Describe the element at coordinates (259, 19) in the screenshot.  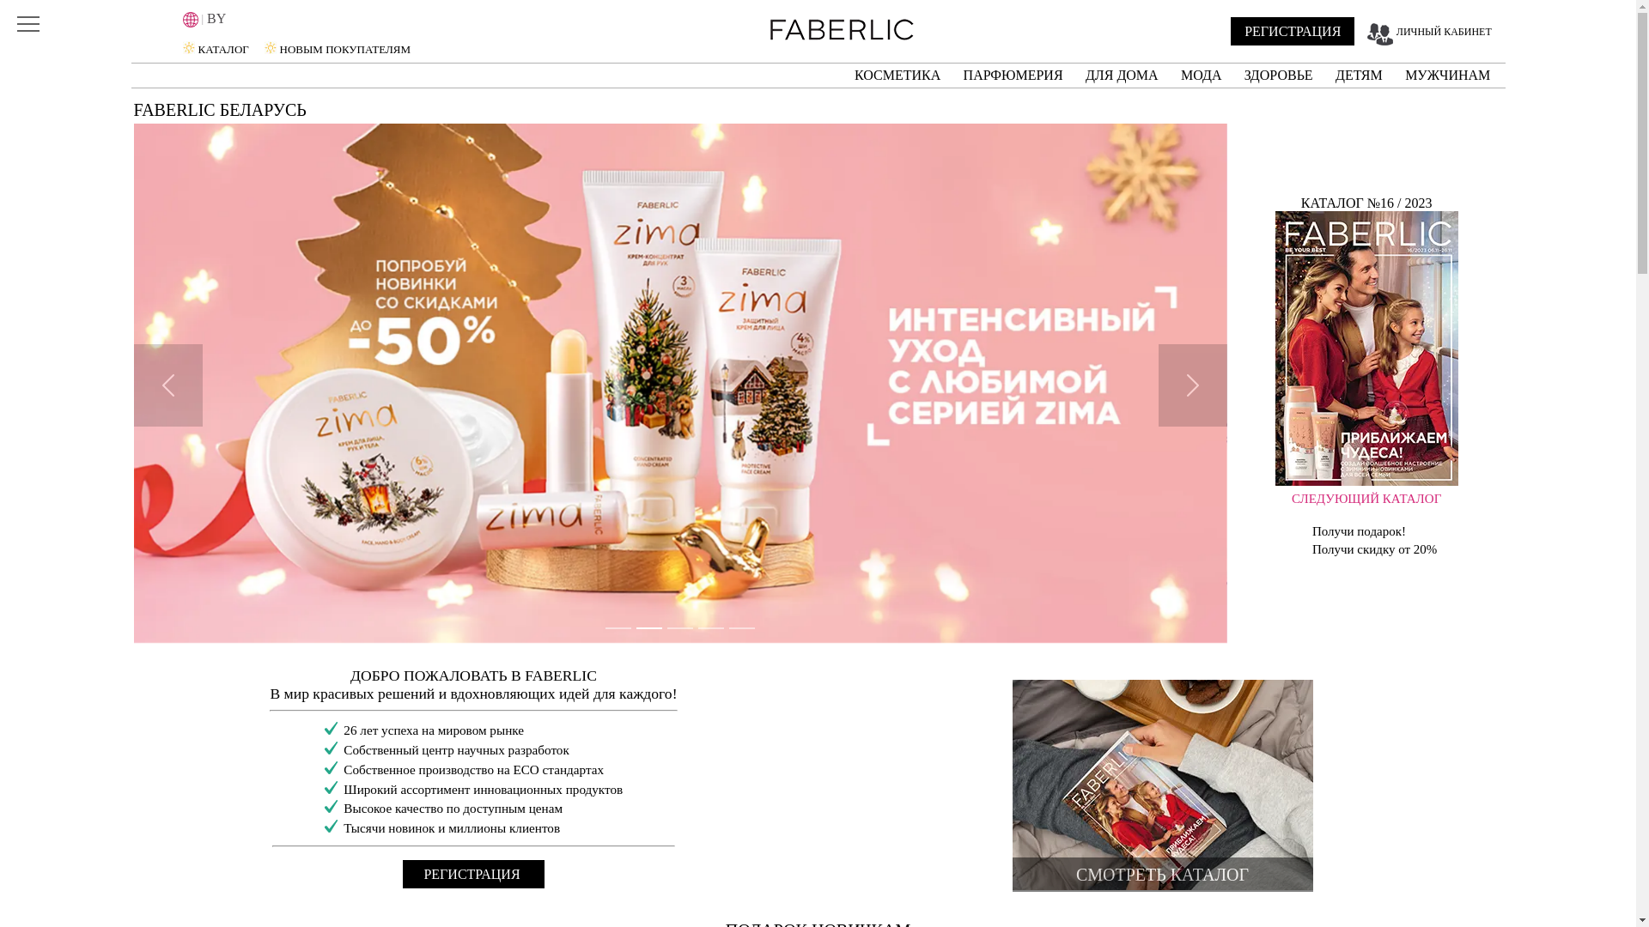
I see `| BY   ` at that location.